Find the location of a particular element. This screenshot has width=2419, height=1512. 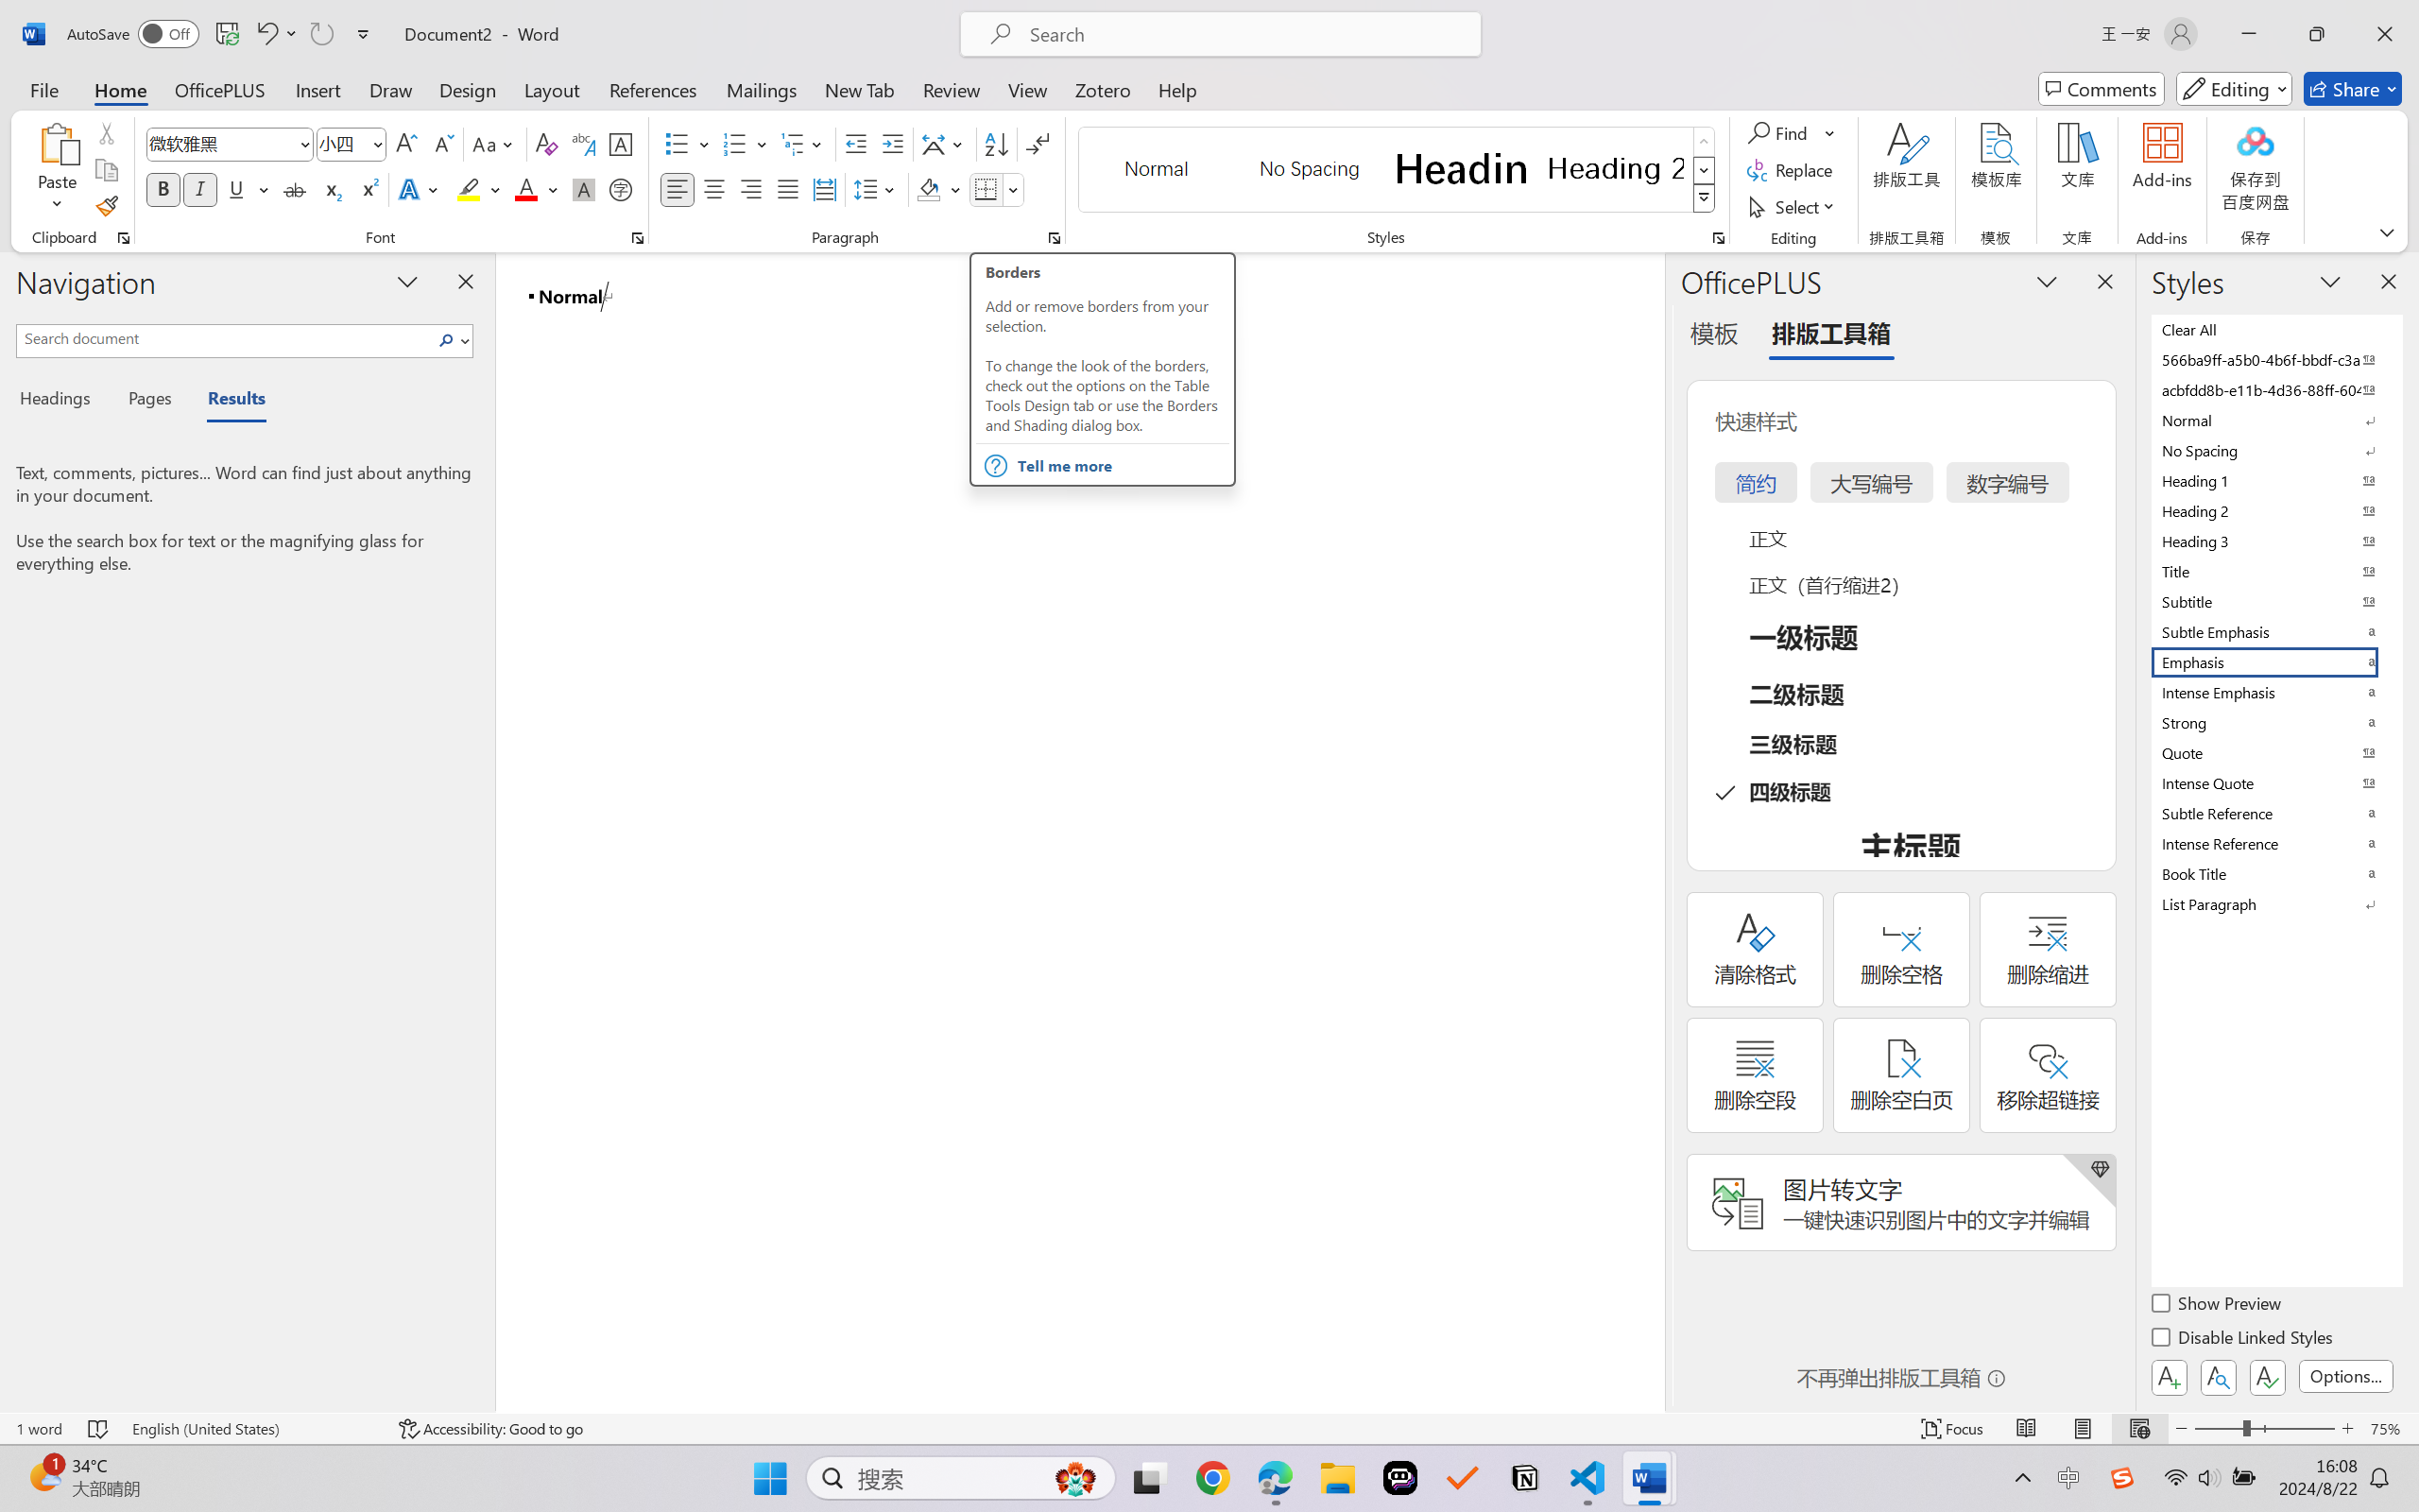

Help is located at coordinates (1176, 89).